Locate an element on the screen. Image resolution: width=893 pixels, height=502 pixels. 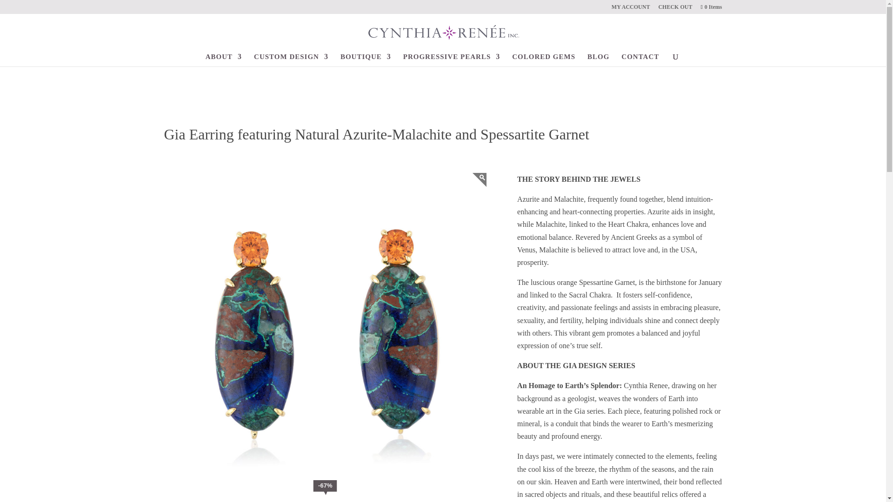
PROGRESSIVE PEARLS is located at coordinates (452, 59).